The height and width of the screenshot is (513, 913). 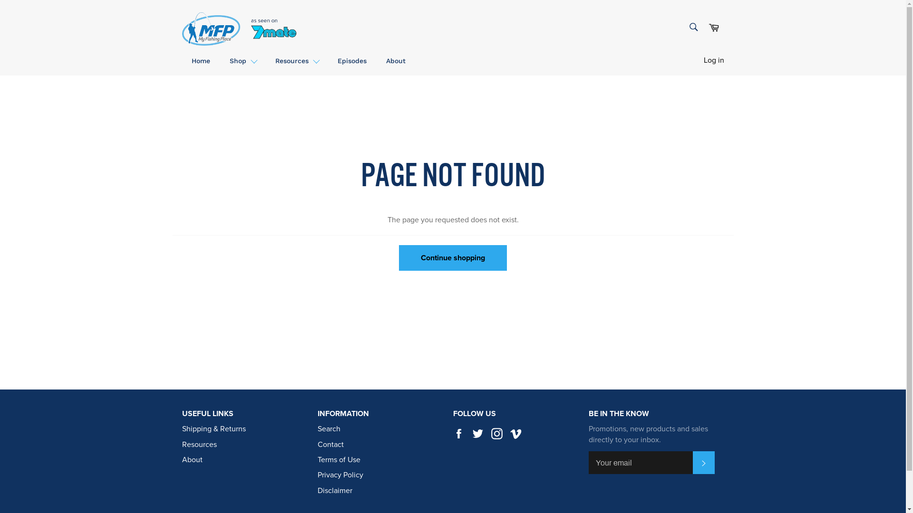 What do you see at coordinates (396, 60) in the screenshot?
I see `About` at bounding box center [396, 60].